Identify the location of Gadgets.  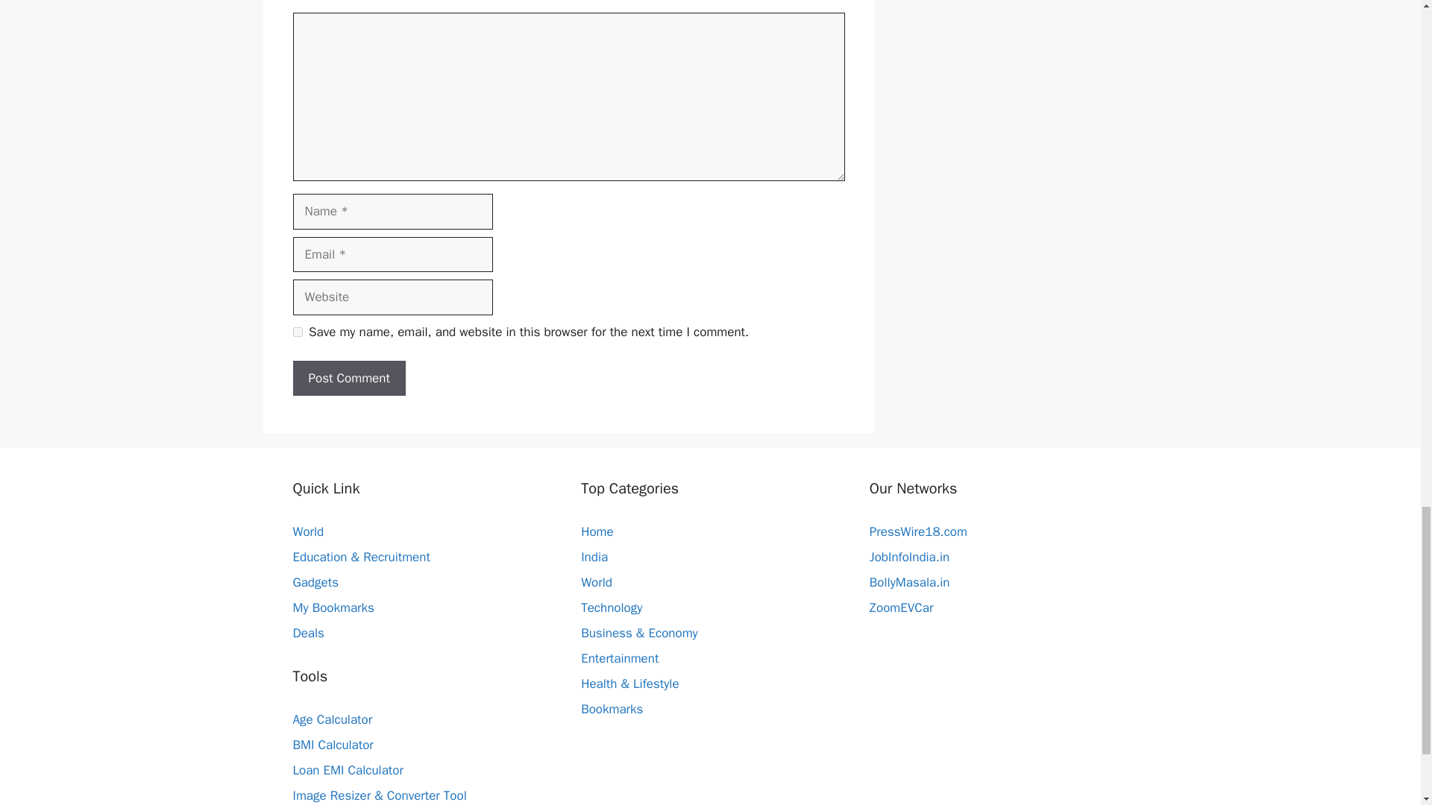
(315, 582).